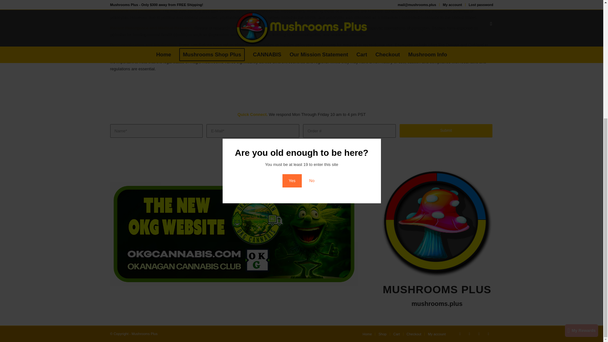 The image size is (608, 342). What do you see at coordinates (312, 5) in the screenshot?
I see `No` at bounding box center [312, 5].